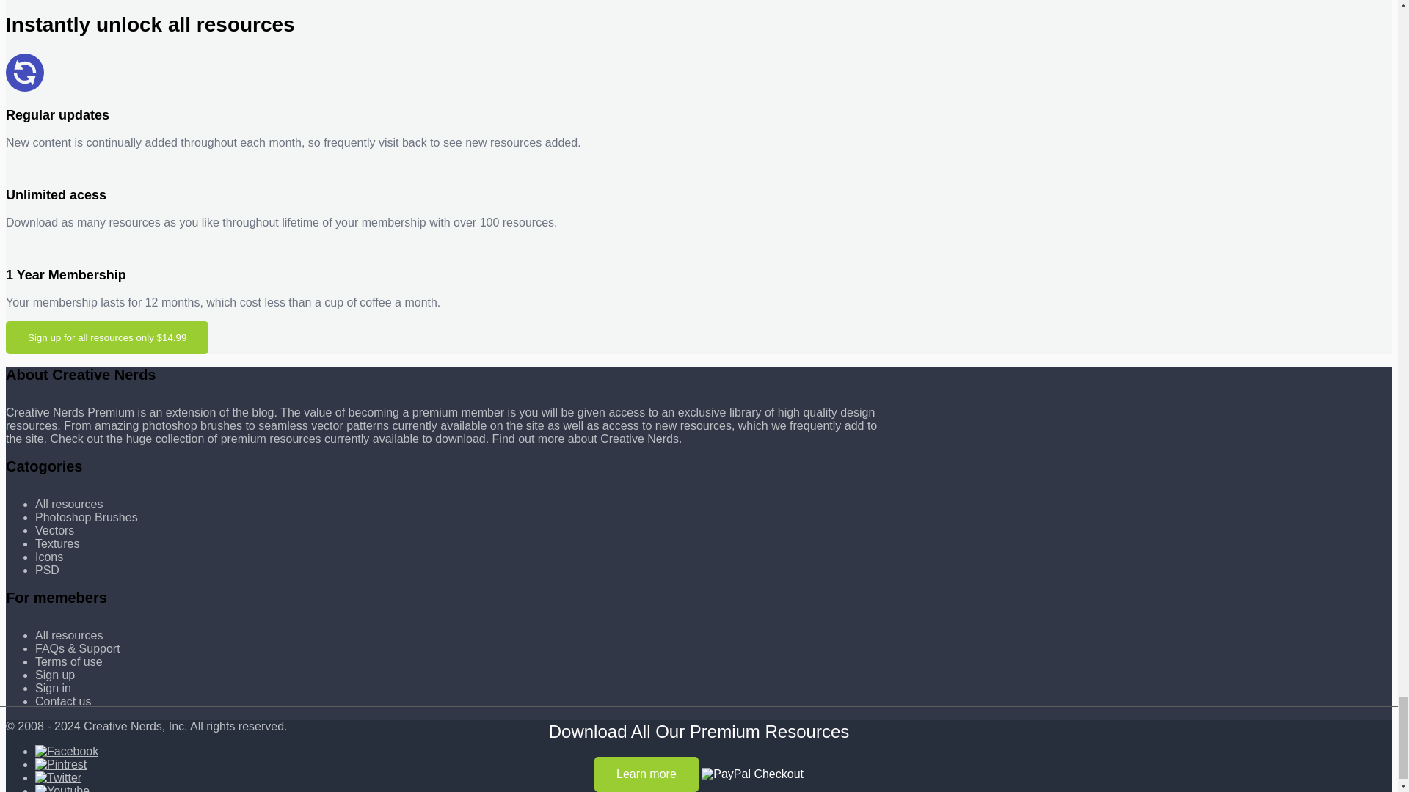  Describe the element at coordinates (69, 661) in the screenshot. I see `Terms of use` at that location.